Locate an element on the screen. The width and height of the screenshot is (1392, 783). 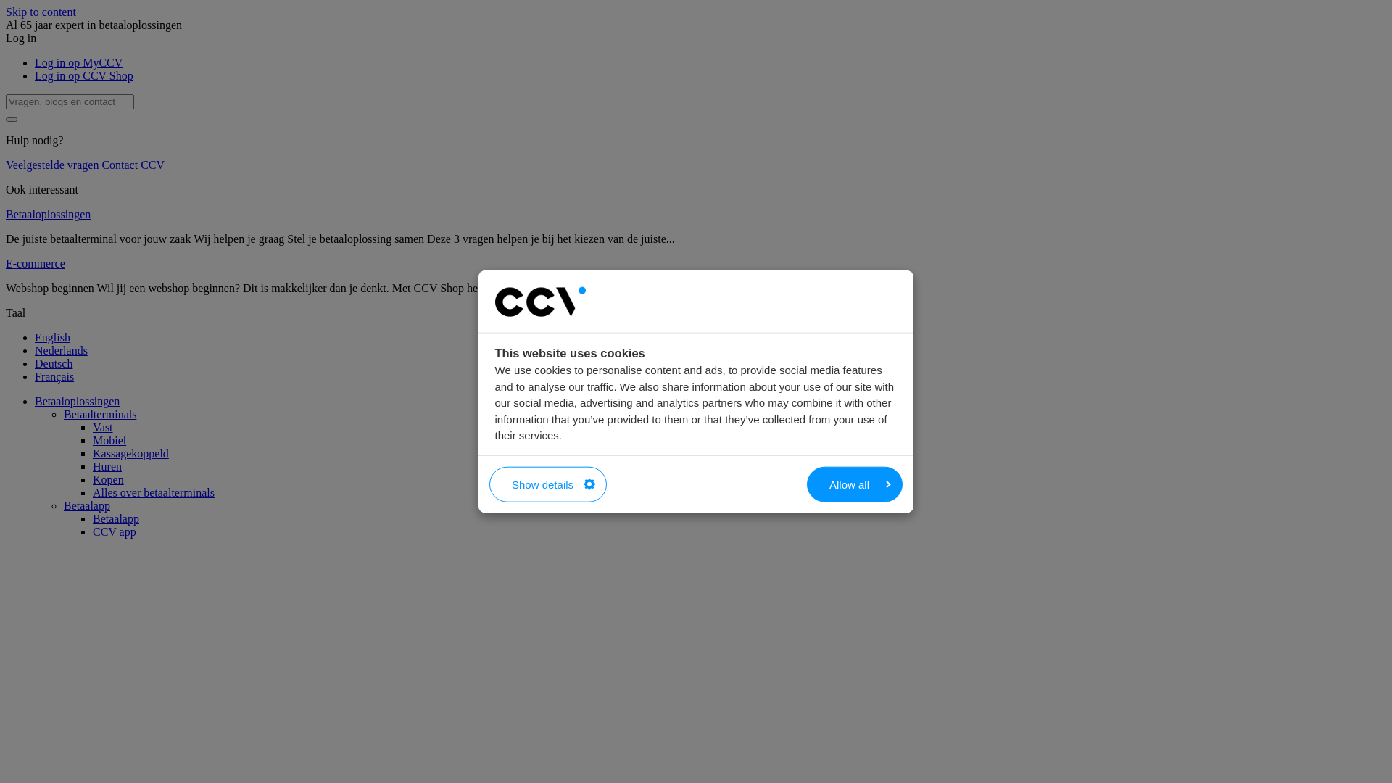
Veelgestelde vragen is located at coordinates (54, 165).